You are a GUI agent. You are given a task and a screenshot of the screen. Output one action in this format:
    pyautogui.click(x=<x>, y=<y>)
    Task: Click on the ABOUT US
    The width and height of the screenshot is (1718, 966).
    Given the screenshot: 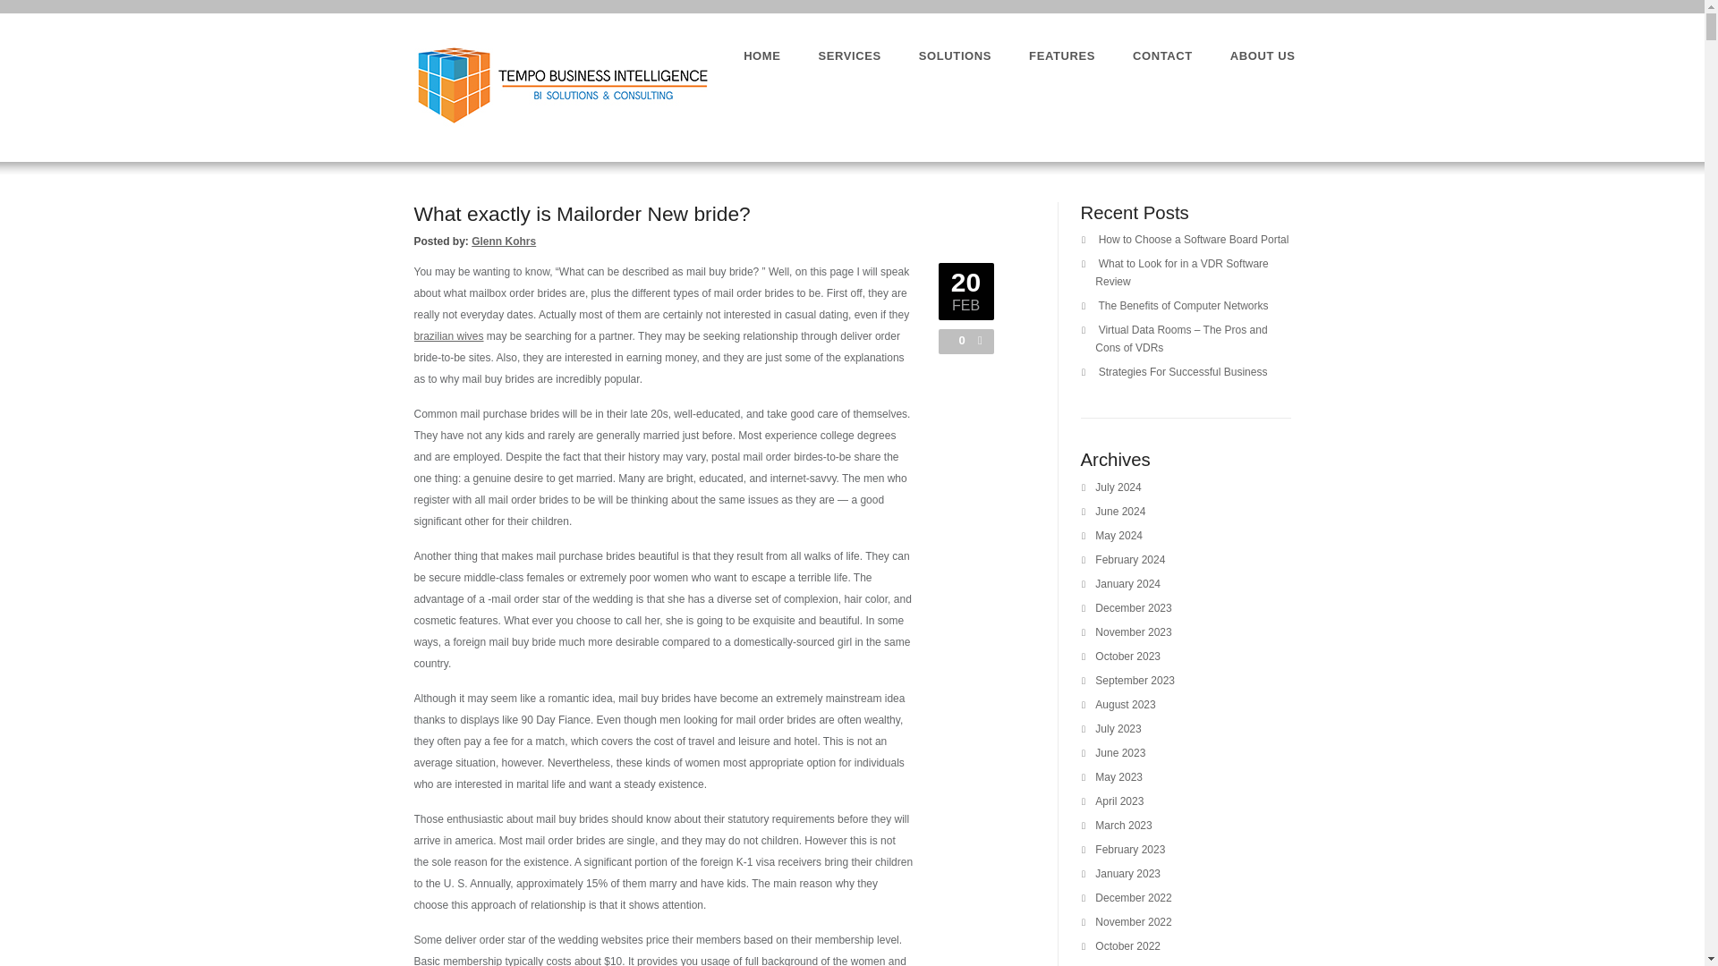 What is the action you would take?
    pyautogui.click(x=1262, y=55)
    